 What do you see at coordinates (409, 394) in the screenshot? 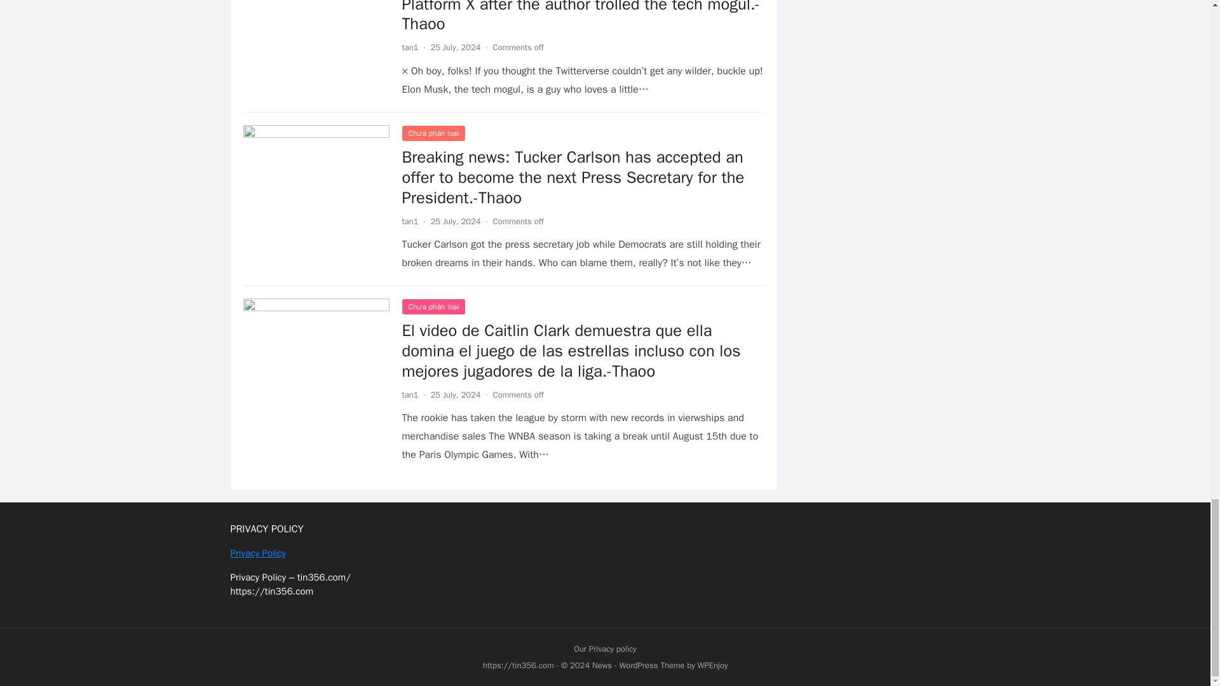
I see `tan1` at bounding box center [409, 394].